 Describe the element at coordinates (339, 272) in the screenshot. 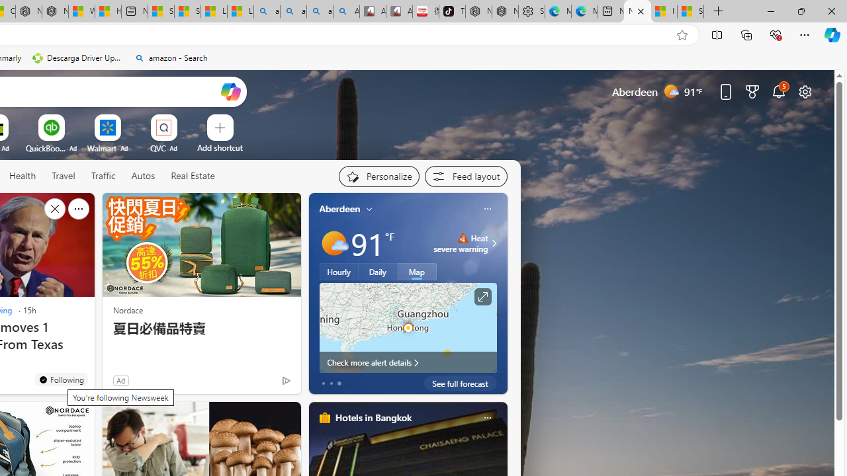

I see `Hourly` at that location.